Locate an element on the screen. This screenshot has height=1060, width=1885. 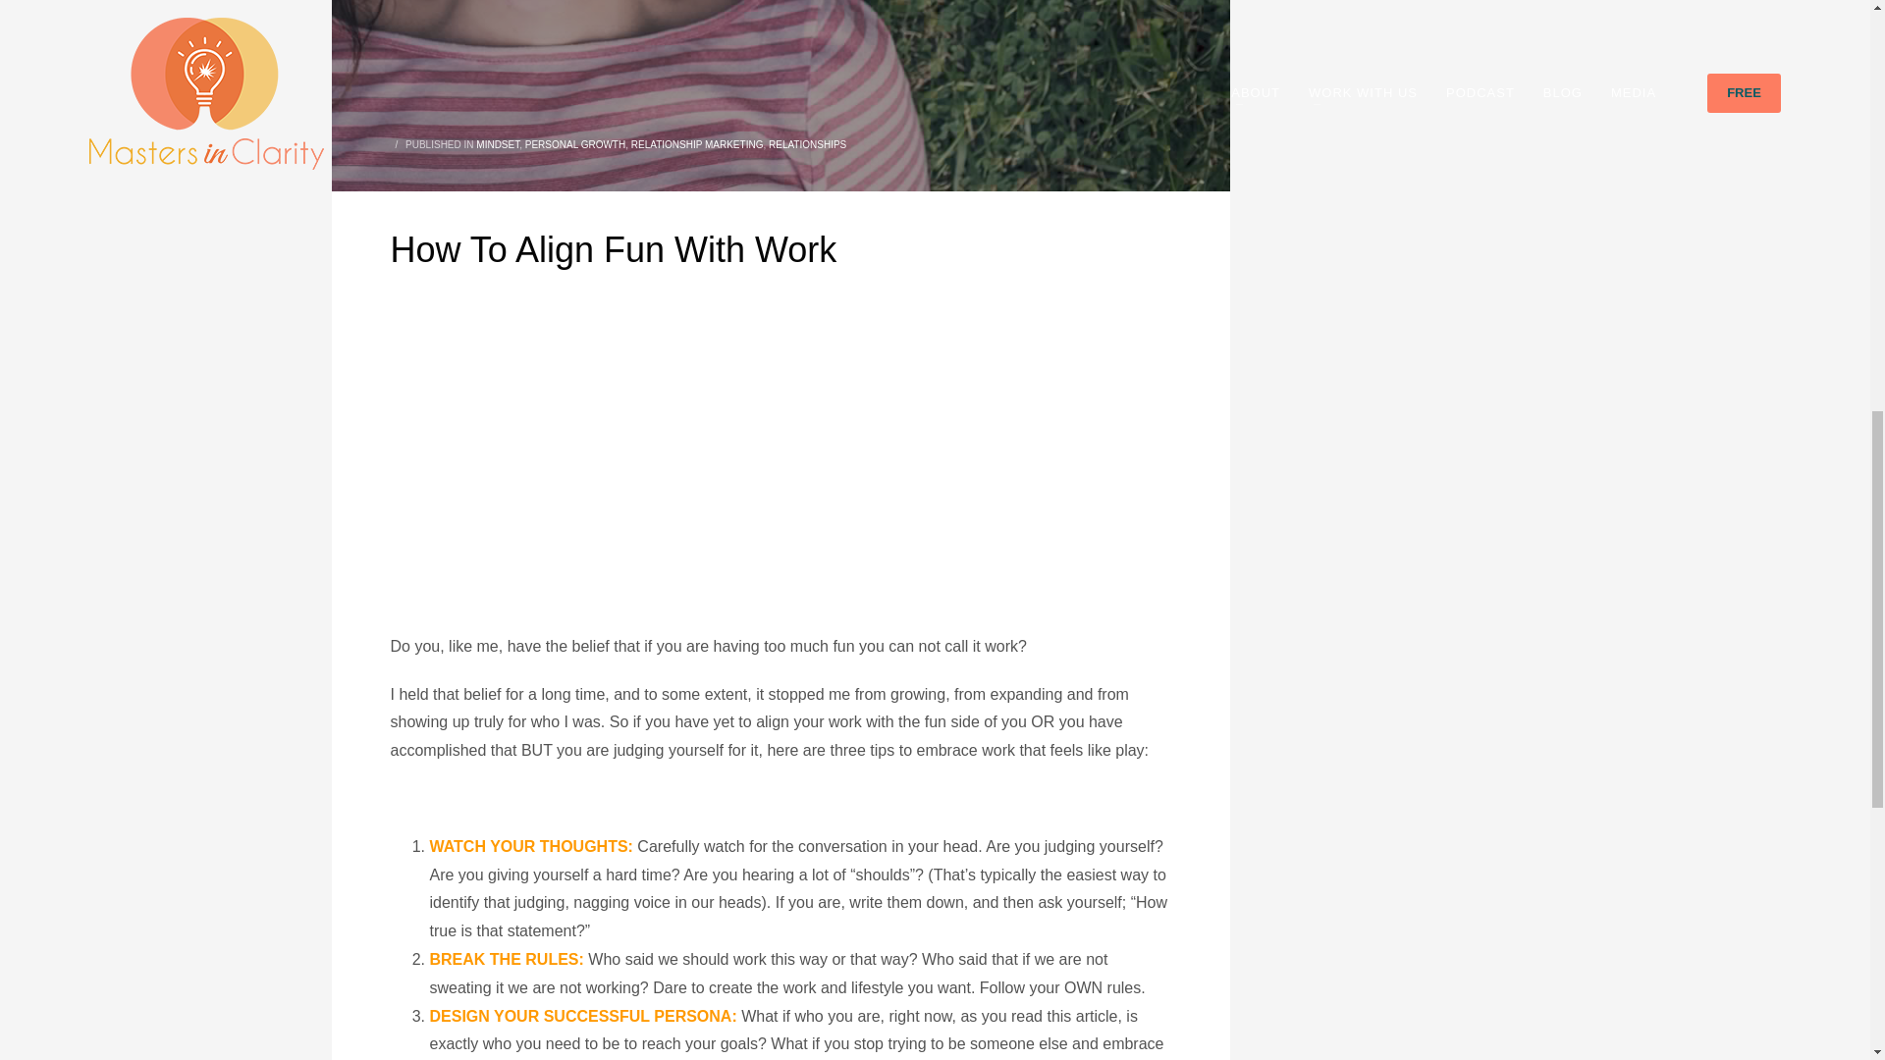
RELATIONSHIPS is located at coordinates (807, 144).